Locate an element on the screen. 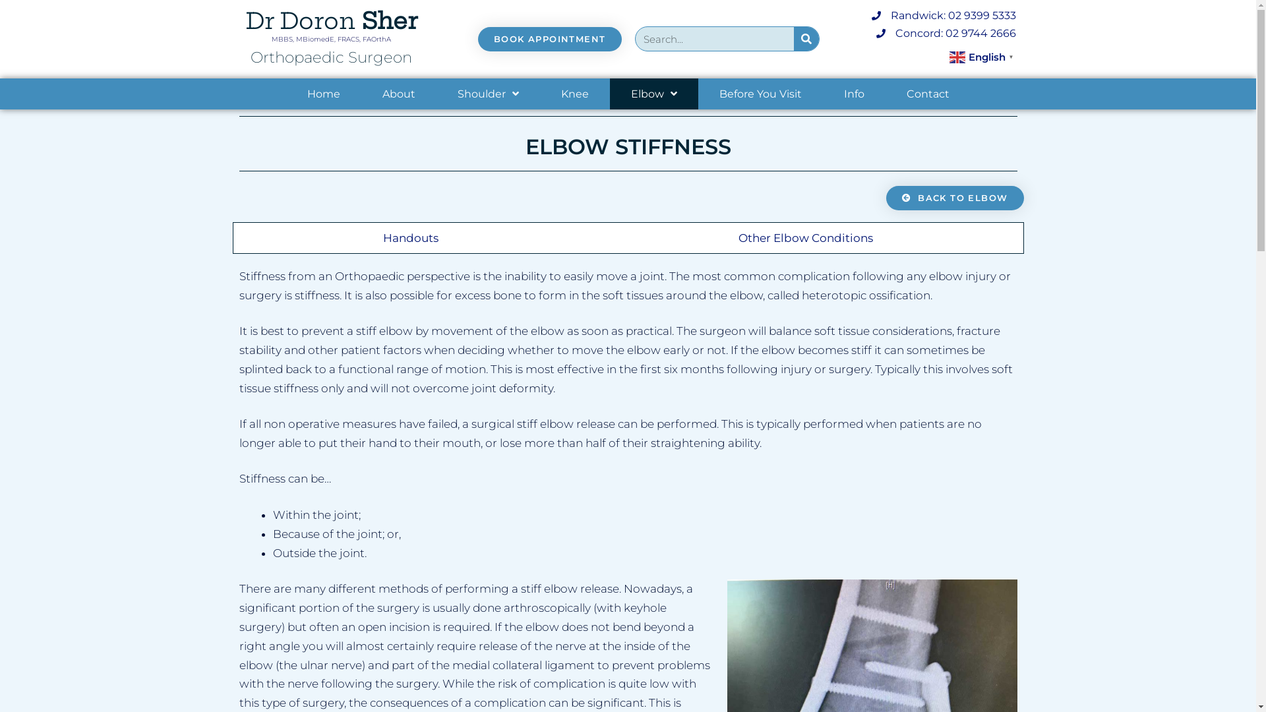 Image resolution: width=1266 pixels, height=712 pixels. Info is located at coordinates (855, 94).